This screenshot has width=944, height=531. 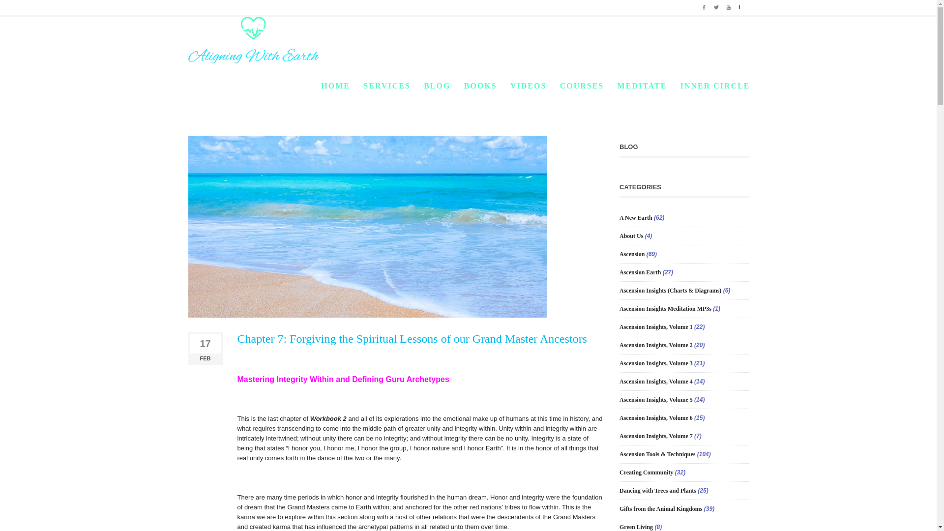 I want to click on Facebook, so click(x=704, y=6).